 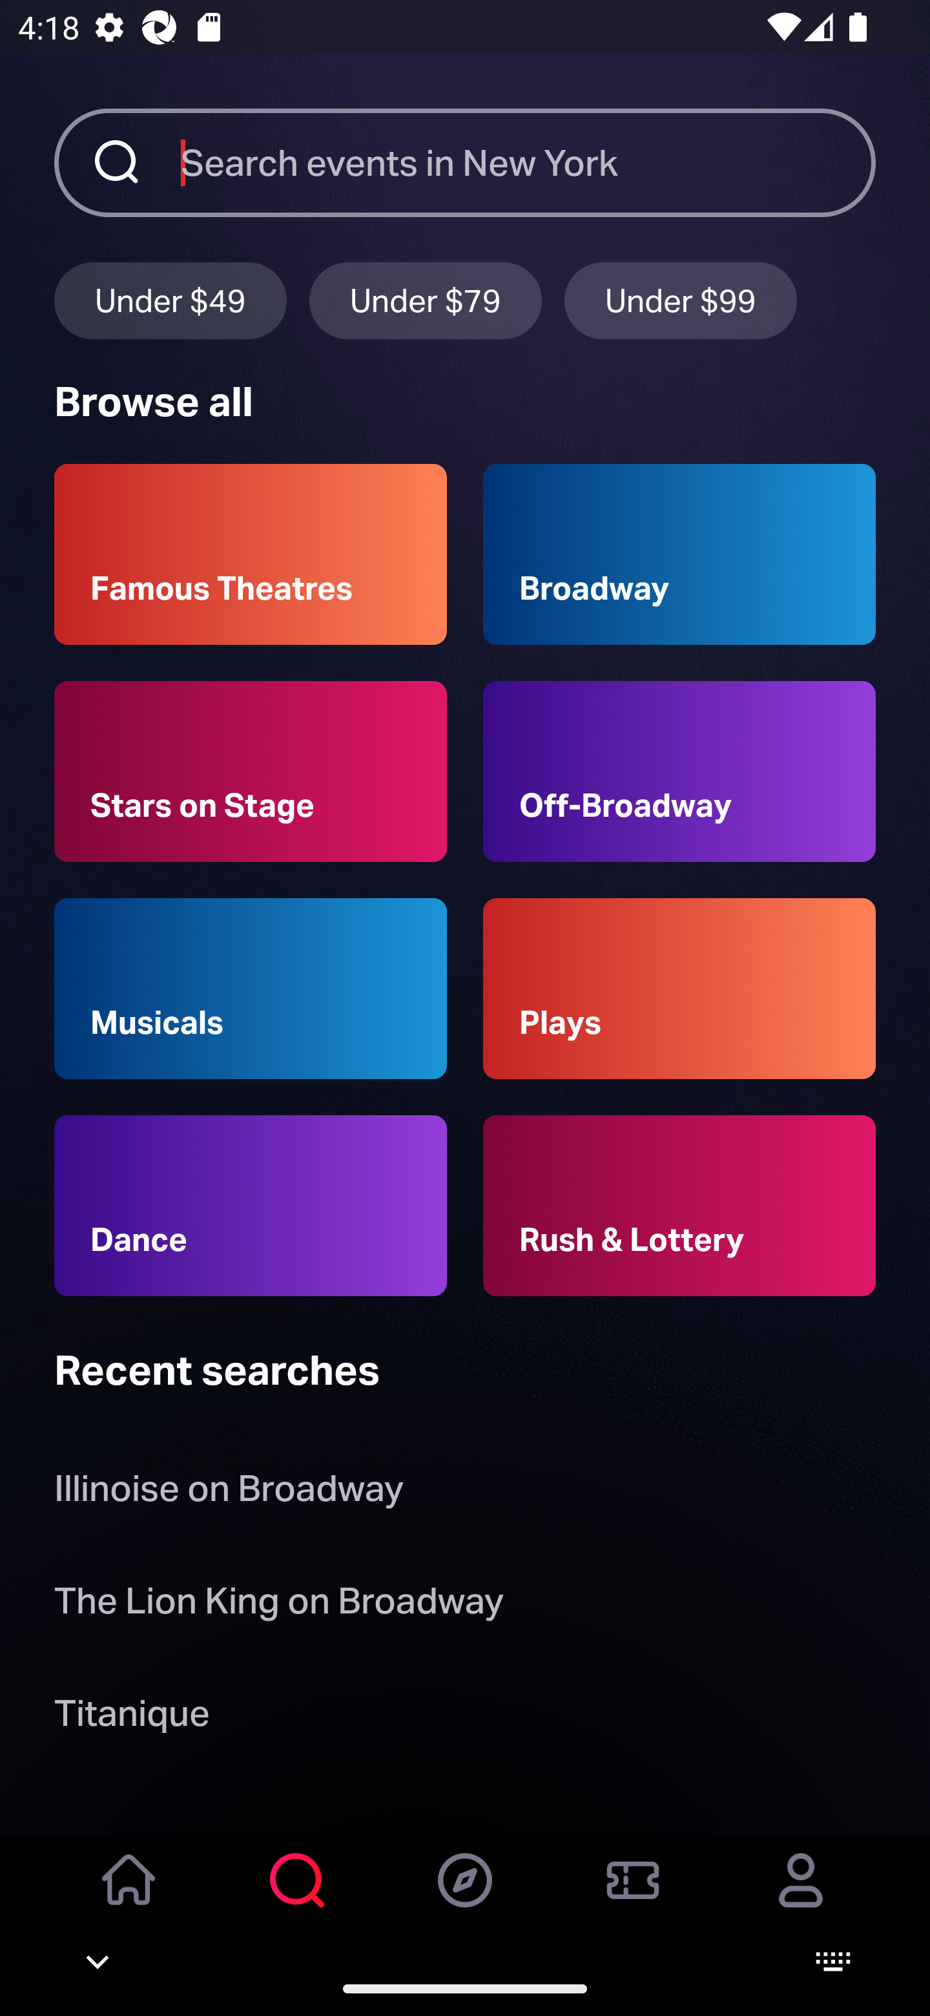 I want to click on Under $79, so click(x=426, y=300).